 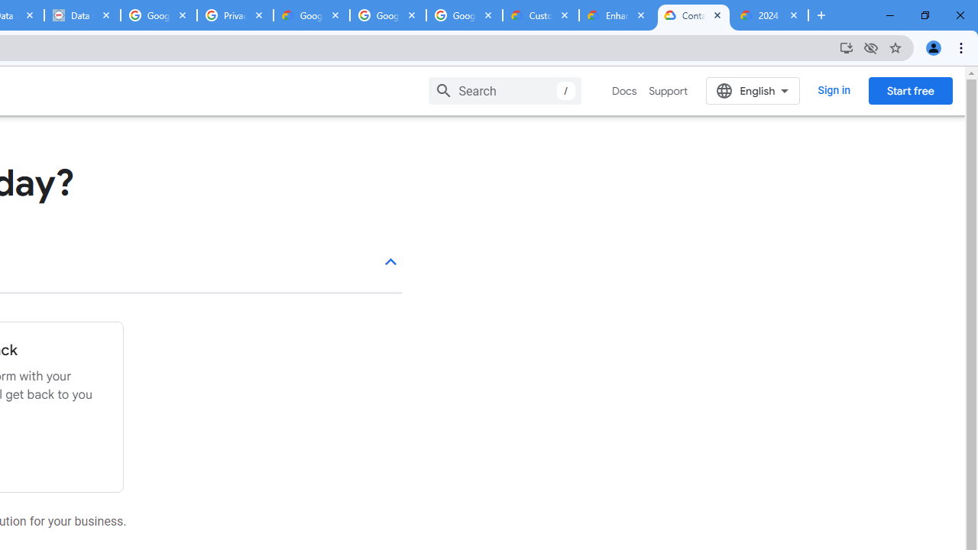 What do you see at coordinates (625, 91) in the screenshot?
I see `Docs` at bounding box center [625, 91].